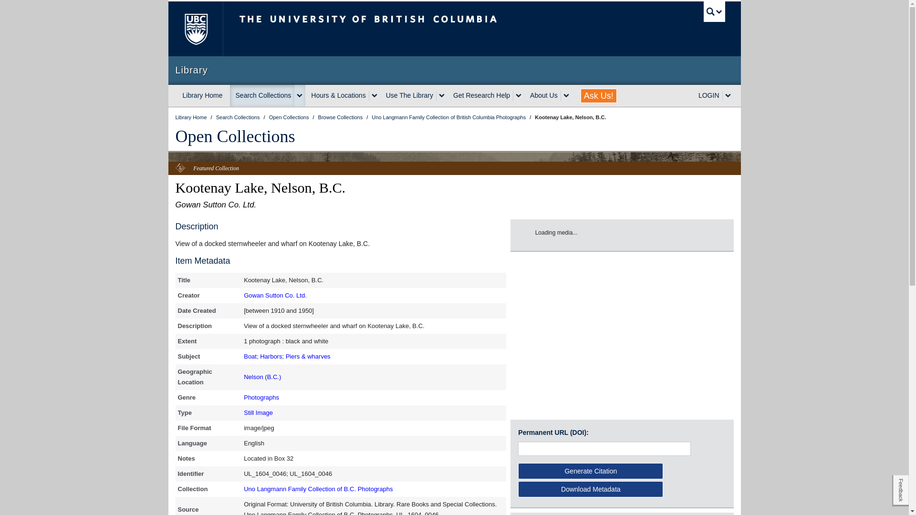 This screenshot has width=916, height=515. What do you see at coordinates (400, 29) in the screenshot?
I see `The University of British Columbia` at bounding box center [400, 29].